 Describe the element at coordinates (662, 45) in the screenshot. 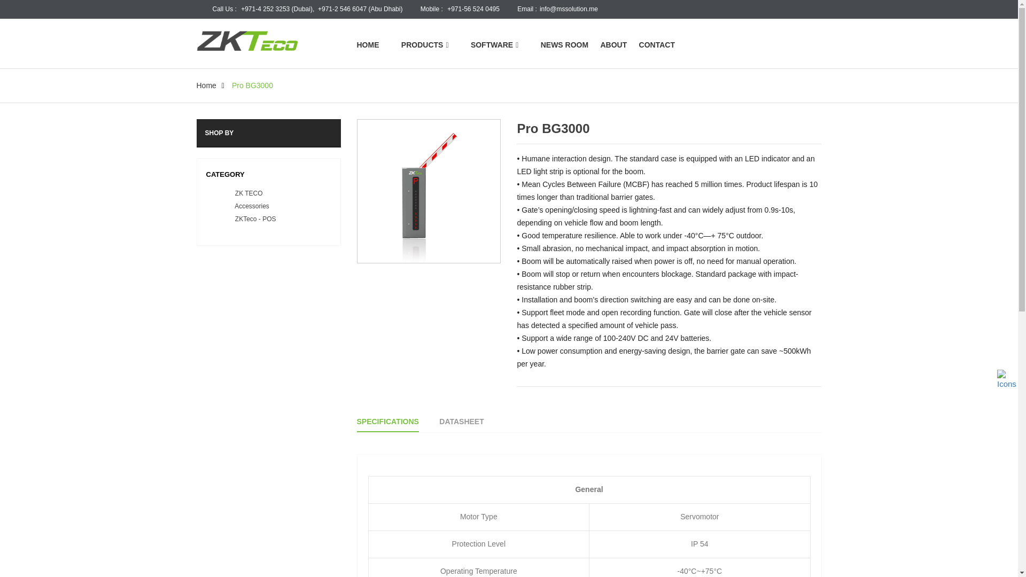

I see `CONTACT` at that location.